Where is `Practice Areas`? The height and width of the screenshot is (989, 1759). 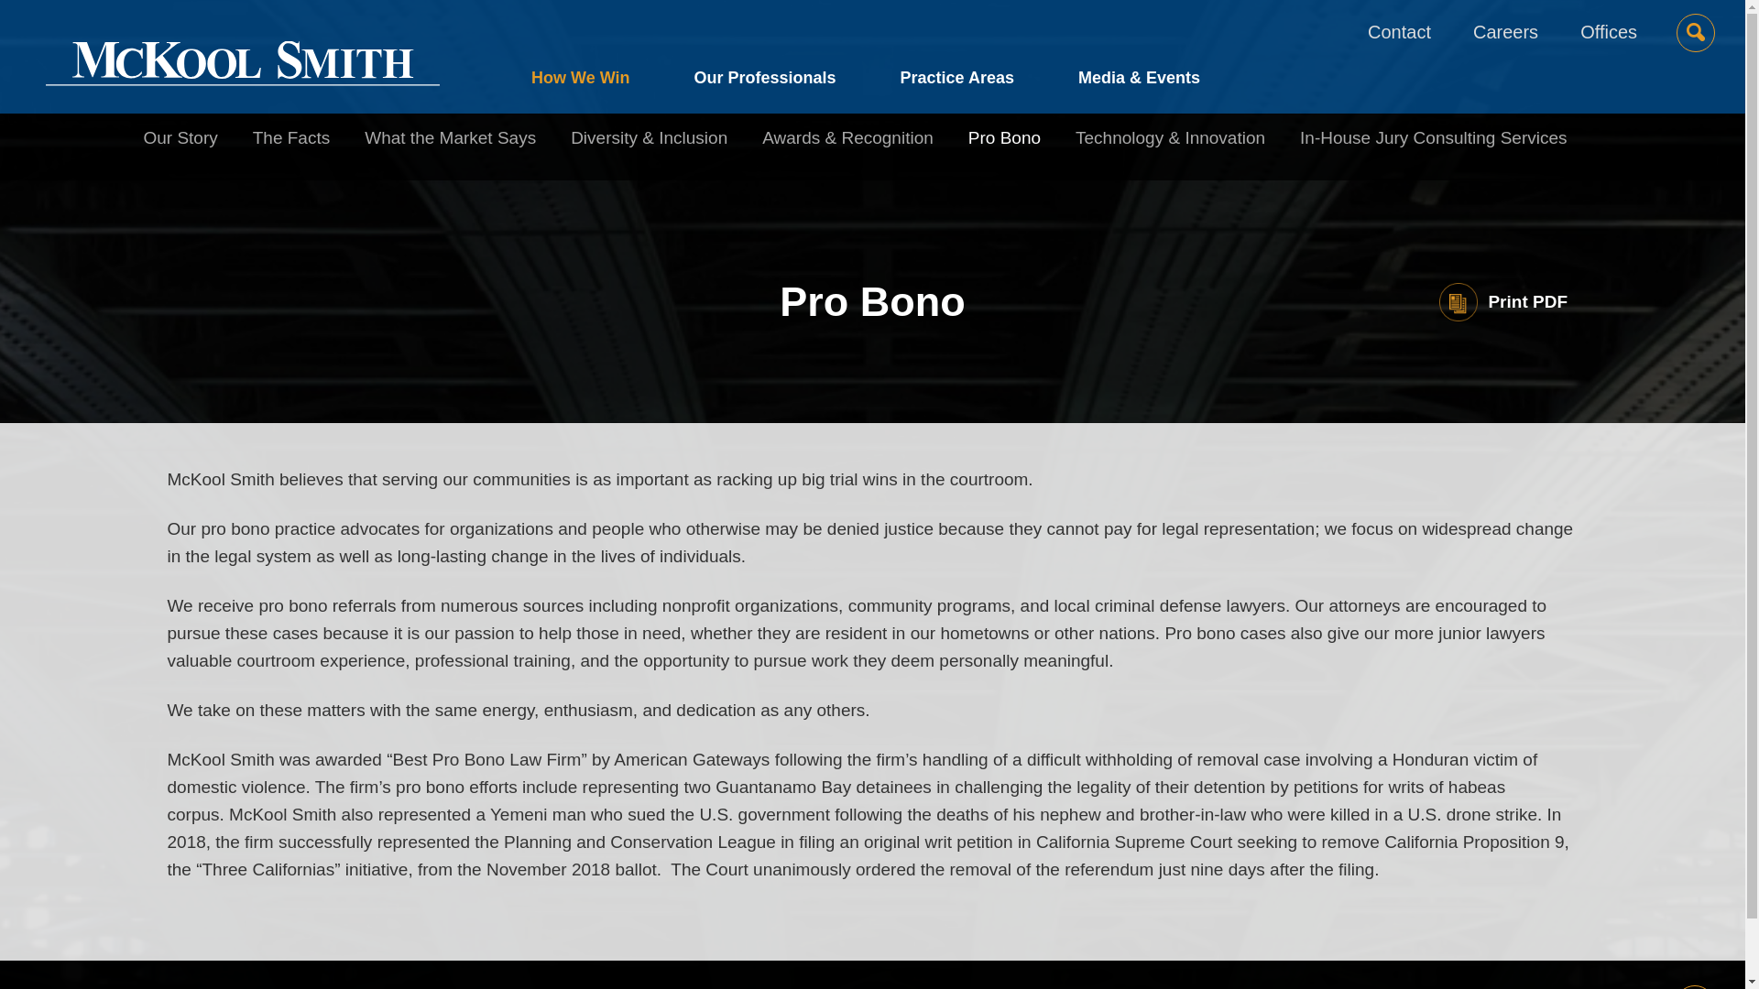
Practice Areas is located at coordinates (957, 82).